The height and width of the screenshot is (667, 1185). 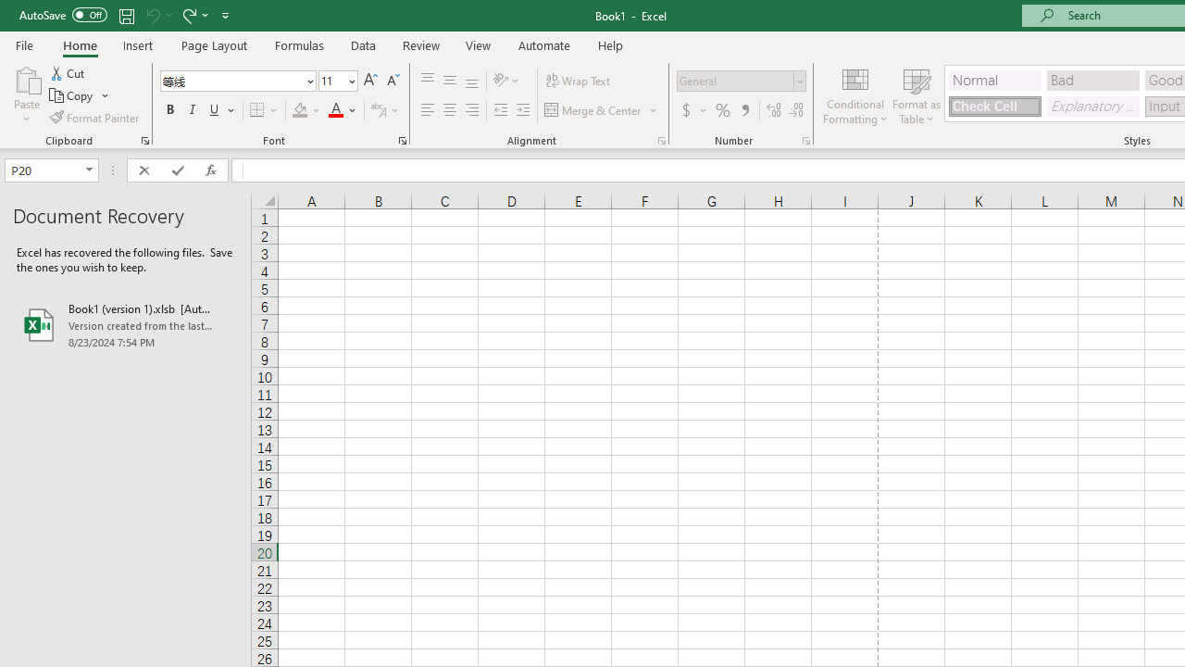 I want to click on Align Right, so click(x=472, y=111).